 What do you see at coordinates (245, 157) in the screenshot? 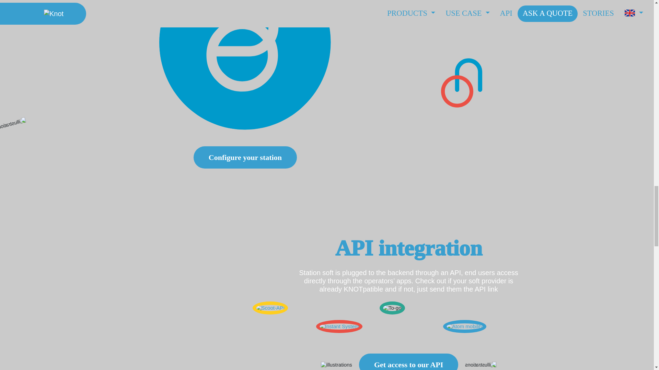
I see `Configure your station` at bounding box center [245, 157].